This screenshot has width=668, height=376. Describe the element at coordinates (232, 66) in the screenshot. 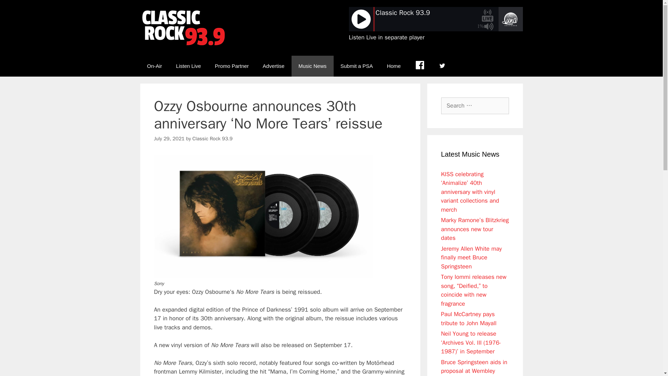

I see `Promo Partner` at that location.